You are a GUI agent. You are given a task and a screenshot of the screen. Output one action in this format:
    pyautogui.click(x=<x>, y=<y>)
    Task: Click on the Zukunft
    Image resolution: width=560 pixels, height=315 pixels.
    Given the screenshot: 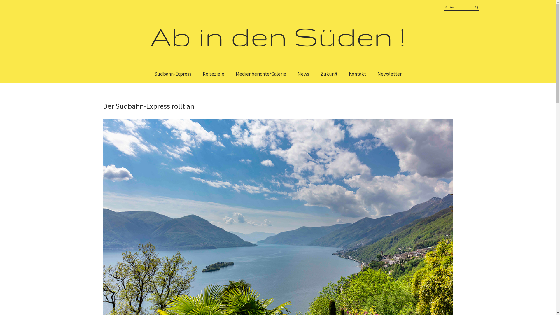 What is the action you would take?
    pyautogui.click(x=329, y=74)
    